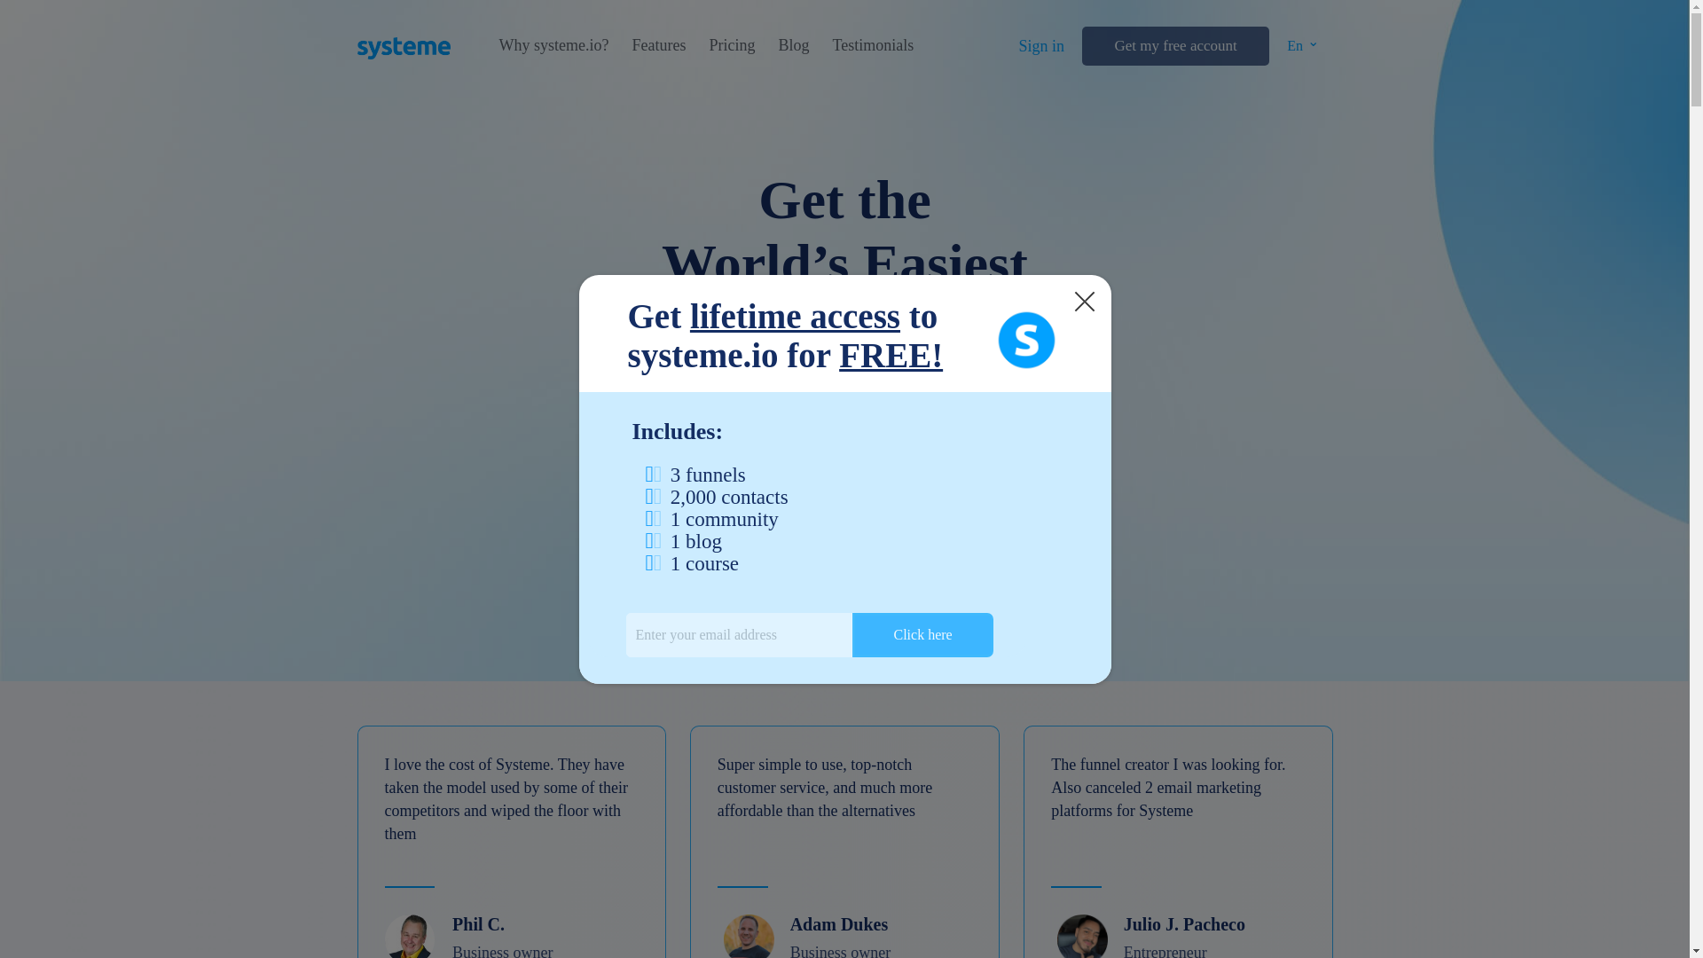 This screenshot has width=1703, height=958. I want to click on Features, so click(658, 45).